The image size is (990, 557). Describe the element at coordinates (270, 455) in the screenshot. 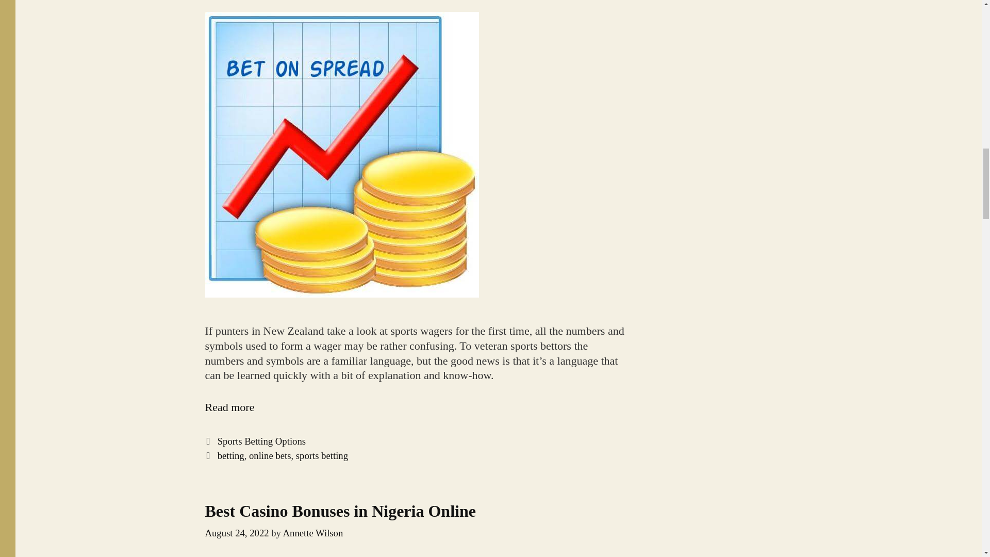

I see `August 24, 2022` at that location.